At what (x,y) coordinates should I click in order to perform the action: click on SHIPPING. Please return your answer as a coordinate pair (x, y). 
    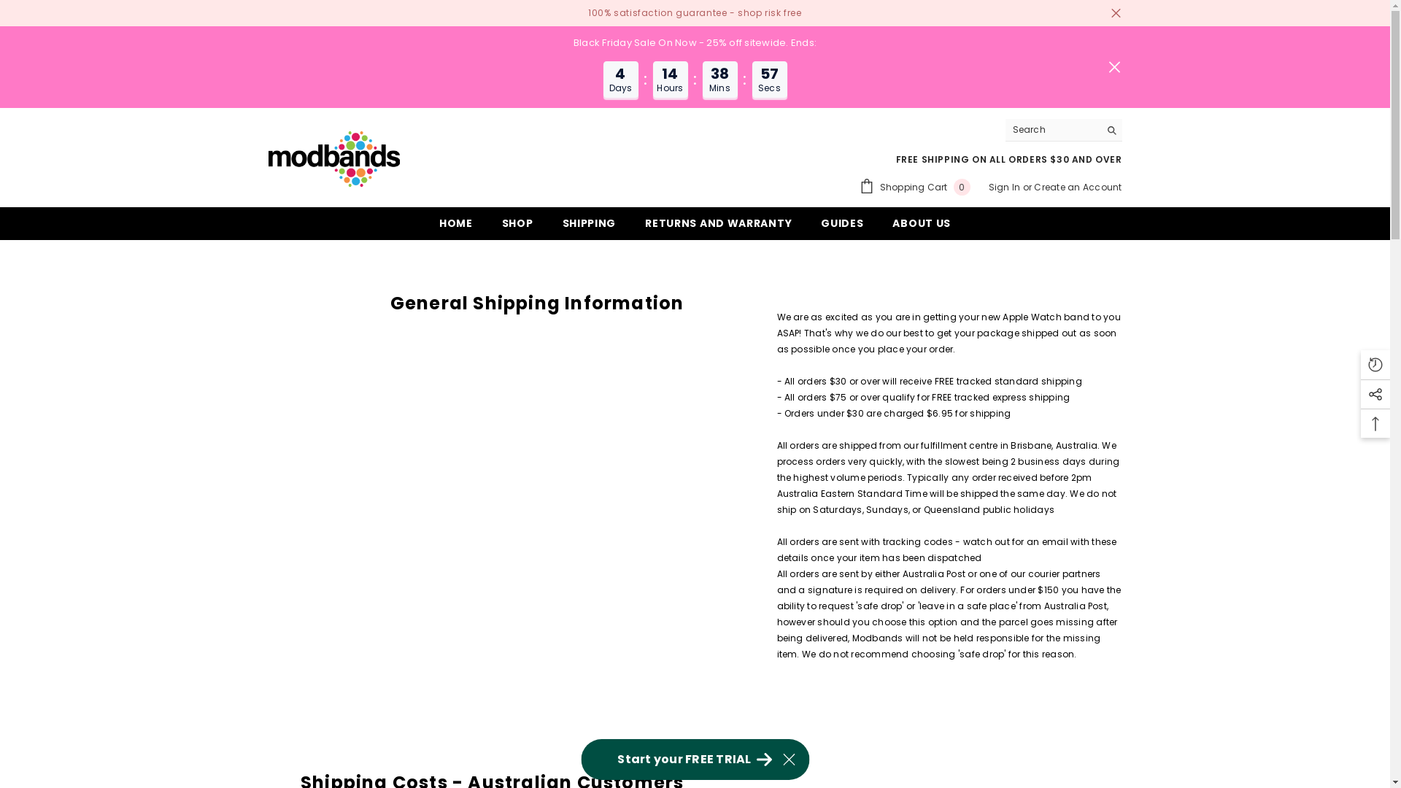
    Looking at the image, I should click on (590, 228).